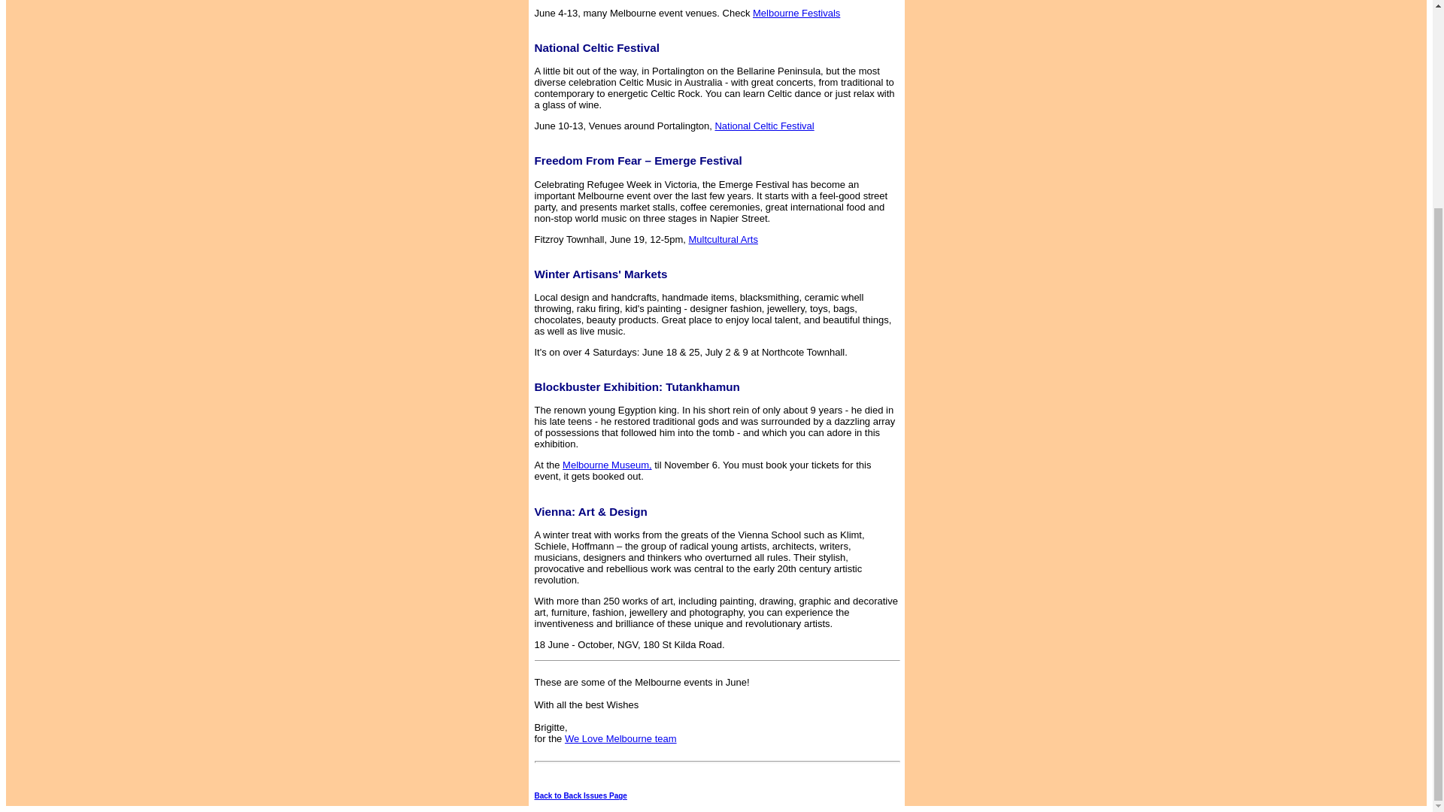 The width and height of the screenshot is (1444, 812). I want to click on Back to Back Issues Page, so click(581, 795).